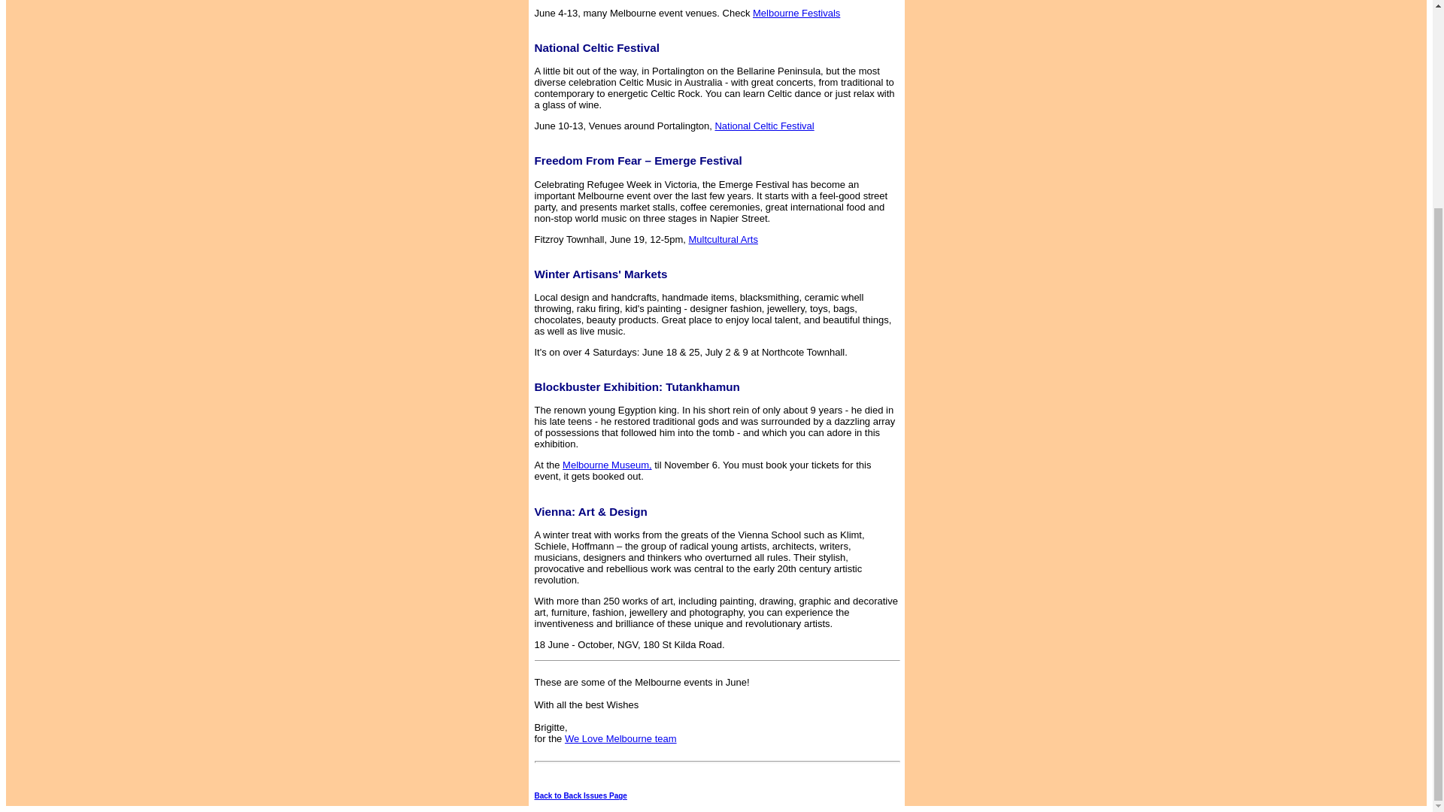 The width and height of the screenshot is (1444, 812). I want to click on Back to Back Issues Page, so click(581, 795).